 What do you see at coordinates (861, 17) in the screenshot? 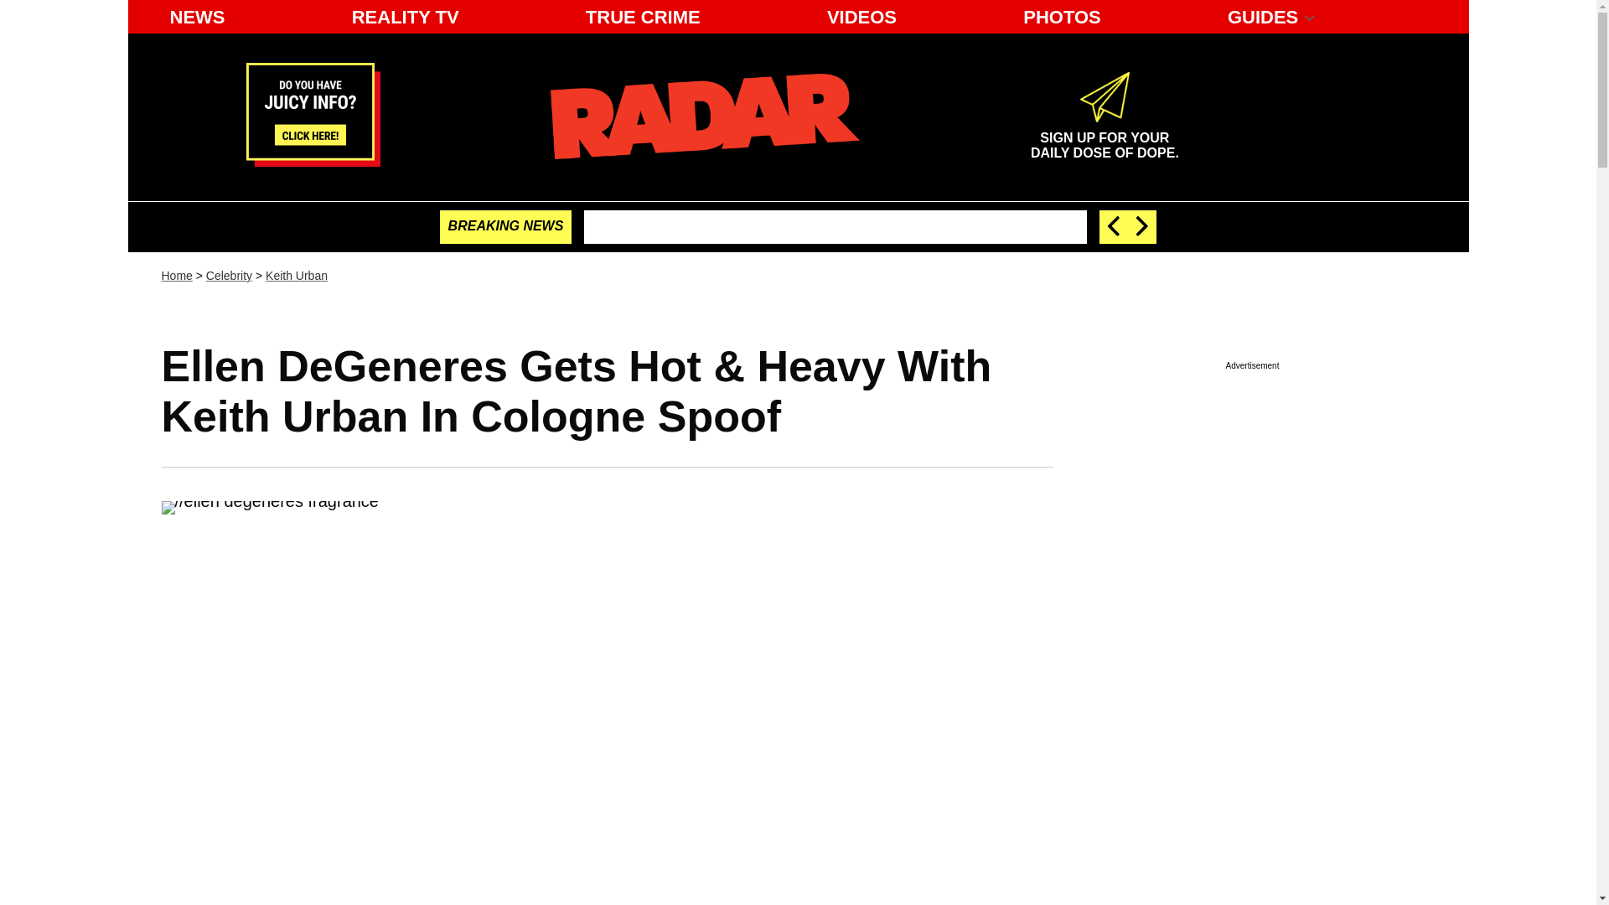
I see `VIDEOS` at bounding box center [861, 17].